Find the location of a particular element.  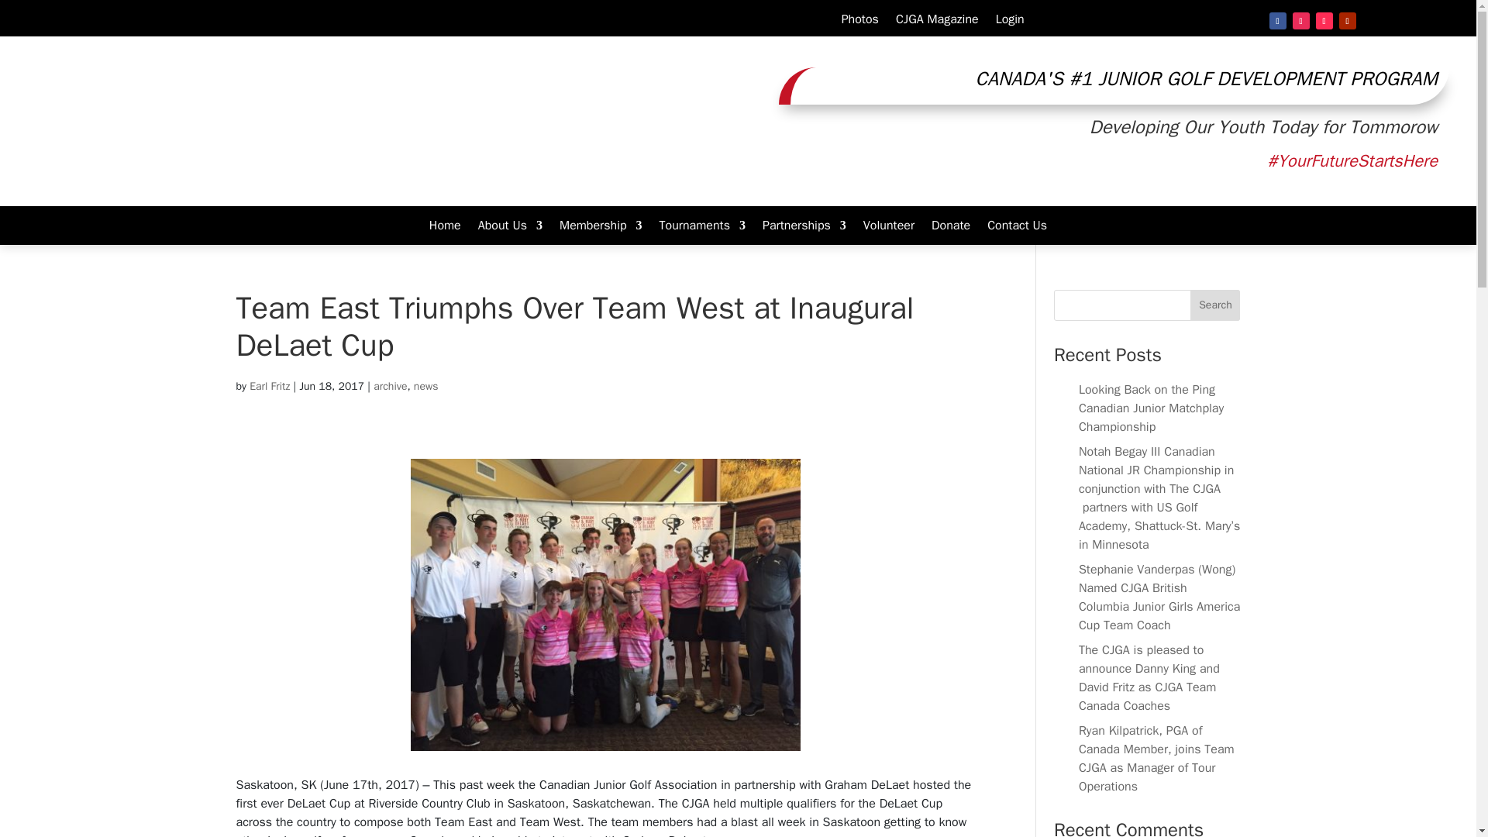

Earl Fritz is located at coordinates (270, 386).